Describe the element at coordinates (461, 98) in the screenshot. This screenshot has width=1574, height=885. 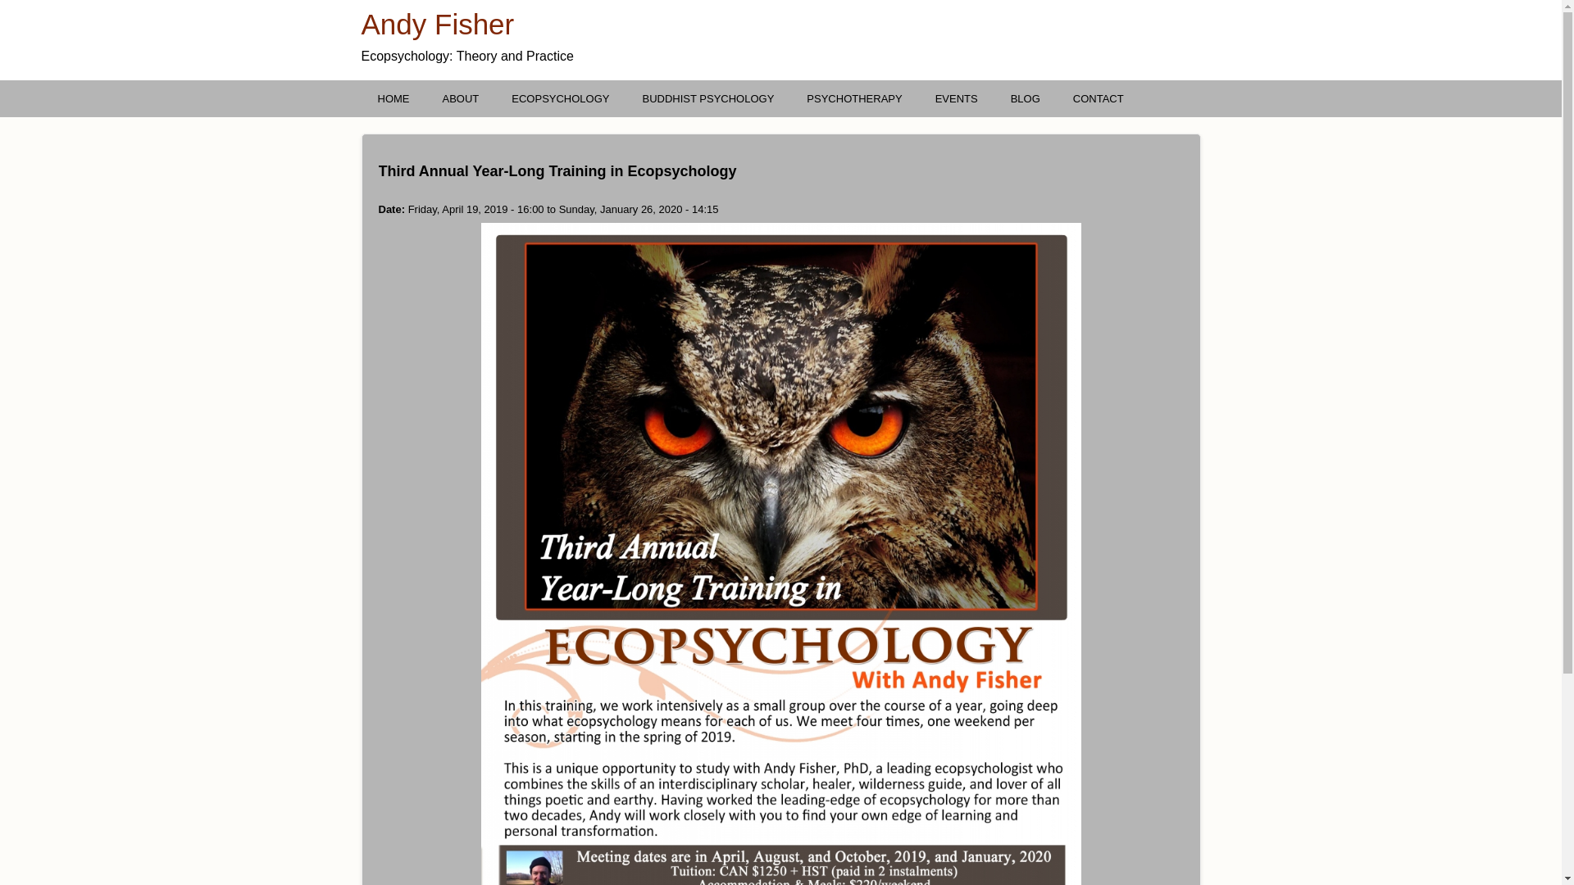
I see `ABOUT` at that location.